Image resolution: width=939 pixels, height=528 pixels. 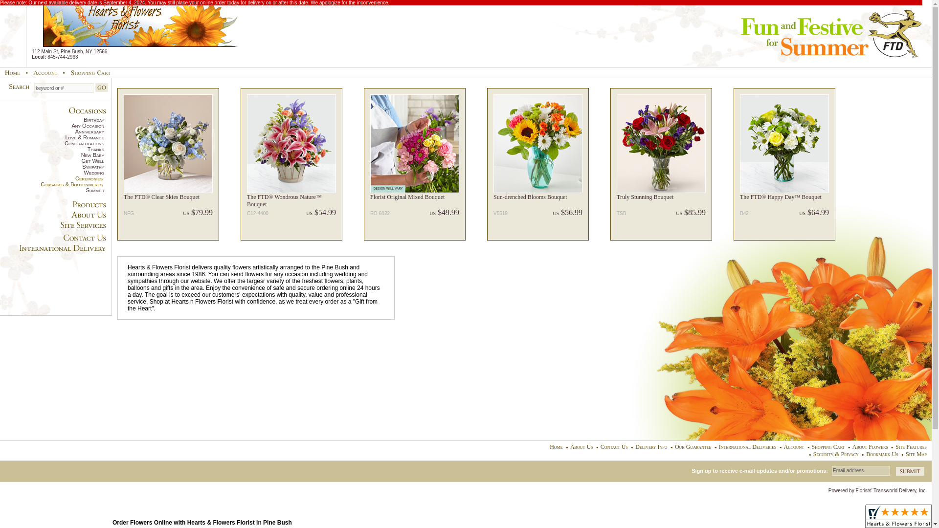 What do you see at coordinates (52, 132) in the screenshot?
I see `Anniversary` at bounding box center [52, 132].